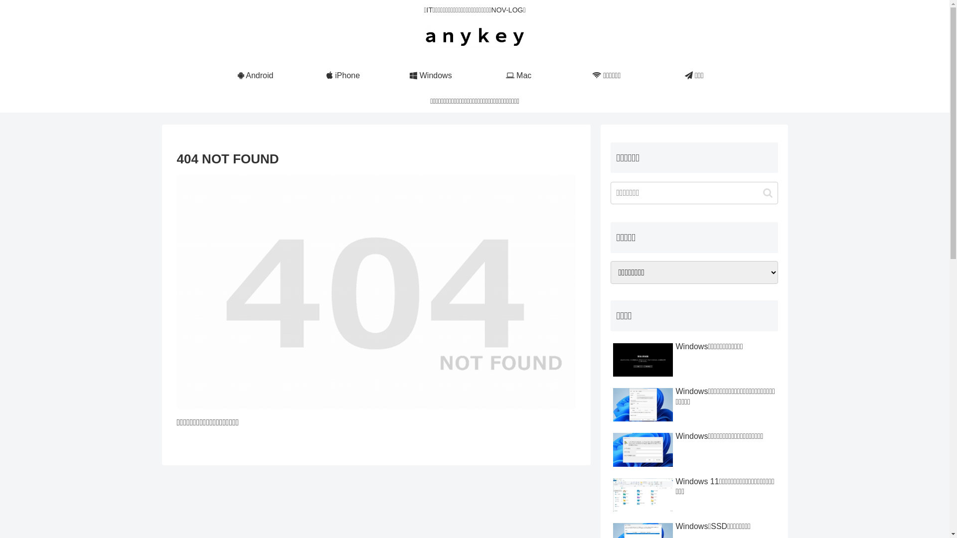  Describe the element at coordinates (431, 76) in the screenshot. I see `Windows` at that location.